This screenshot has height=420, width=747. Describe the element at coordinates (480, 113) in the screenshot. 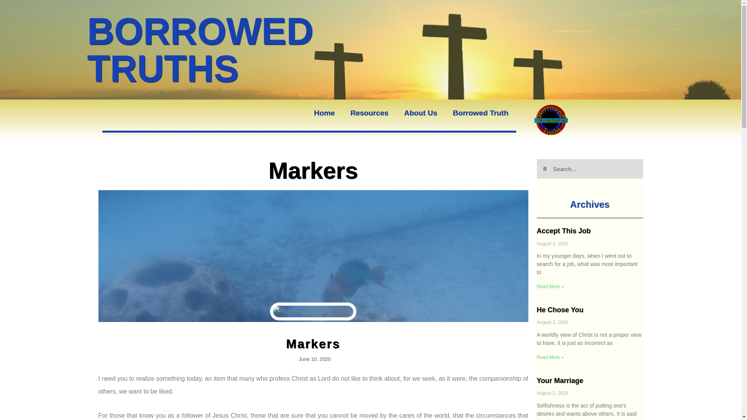

I see `Borrowed Truth` at that location.